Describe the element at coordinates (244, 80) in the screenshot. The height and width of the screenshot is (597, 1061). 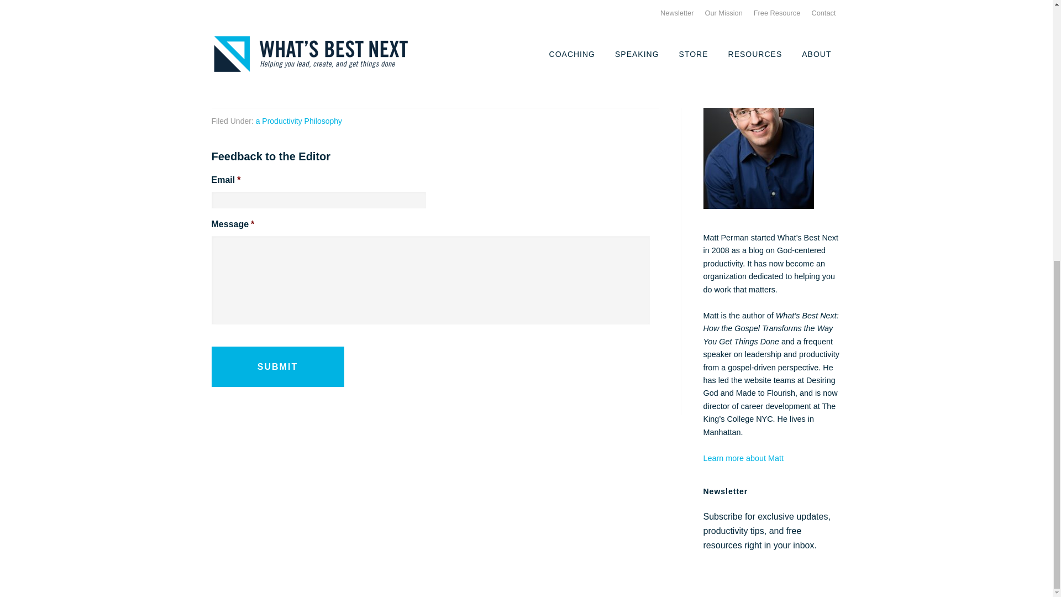
I see `Facebook` at that location.